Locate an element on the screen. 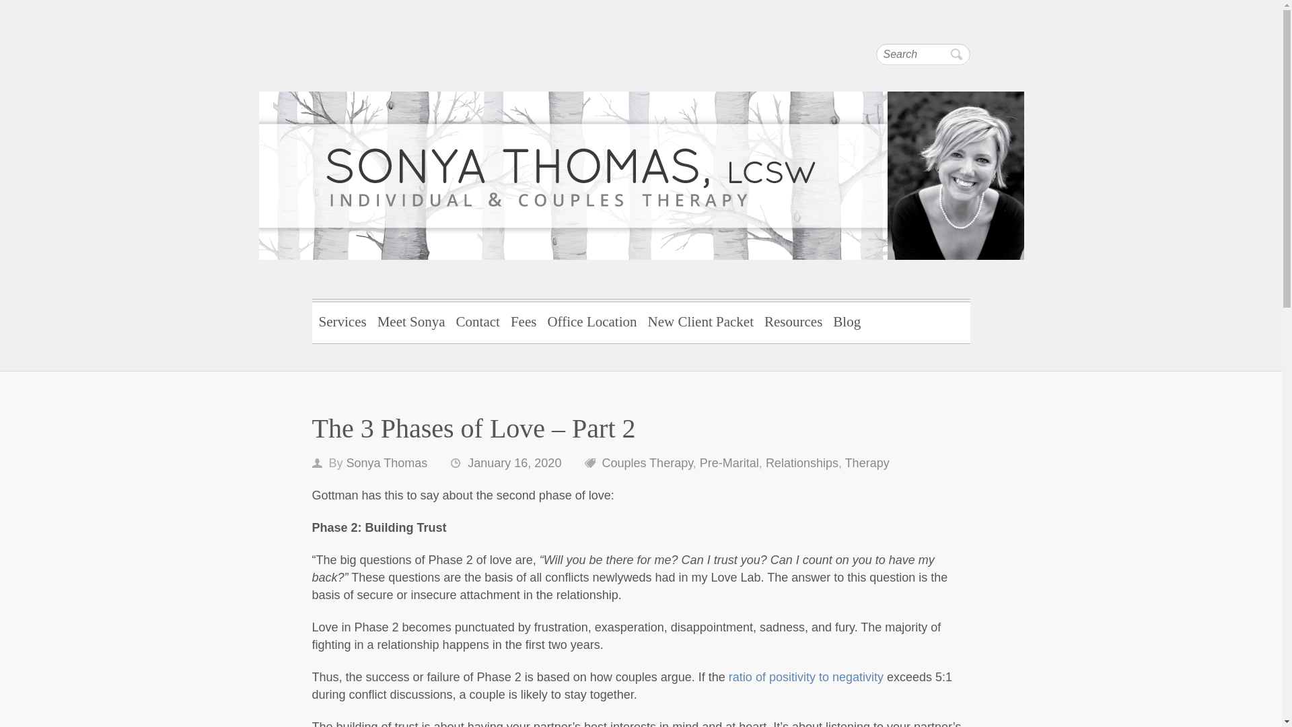  Relationships is located at coordinates (802, 463).